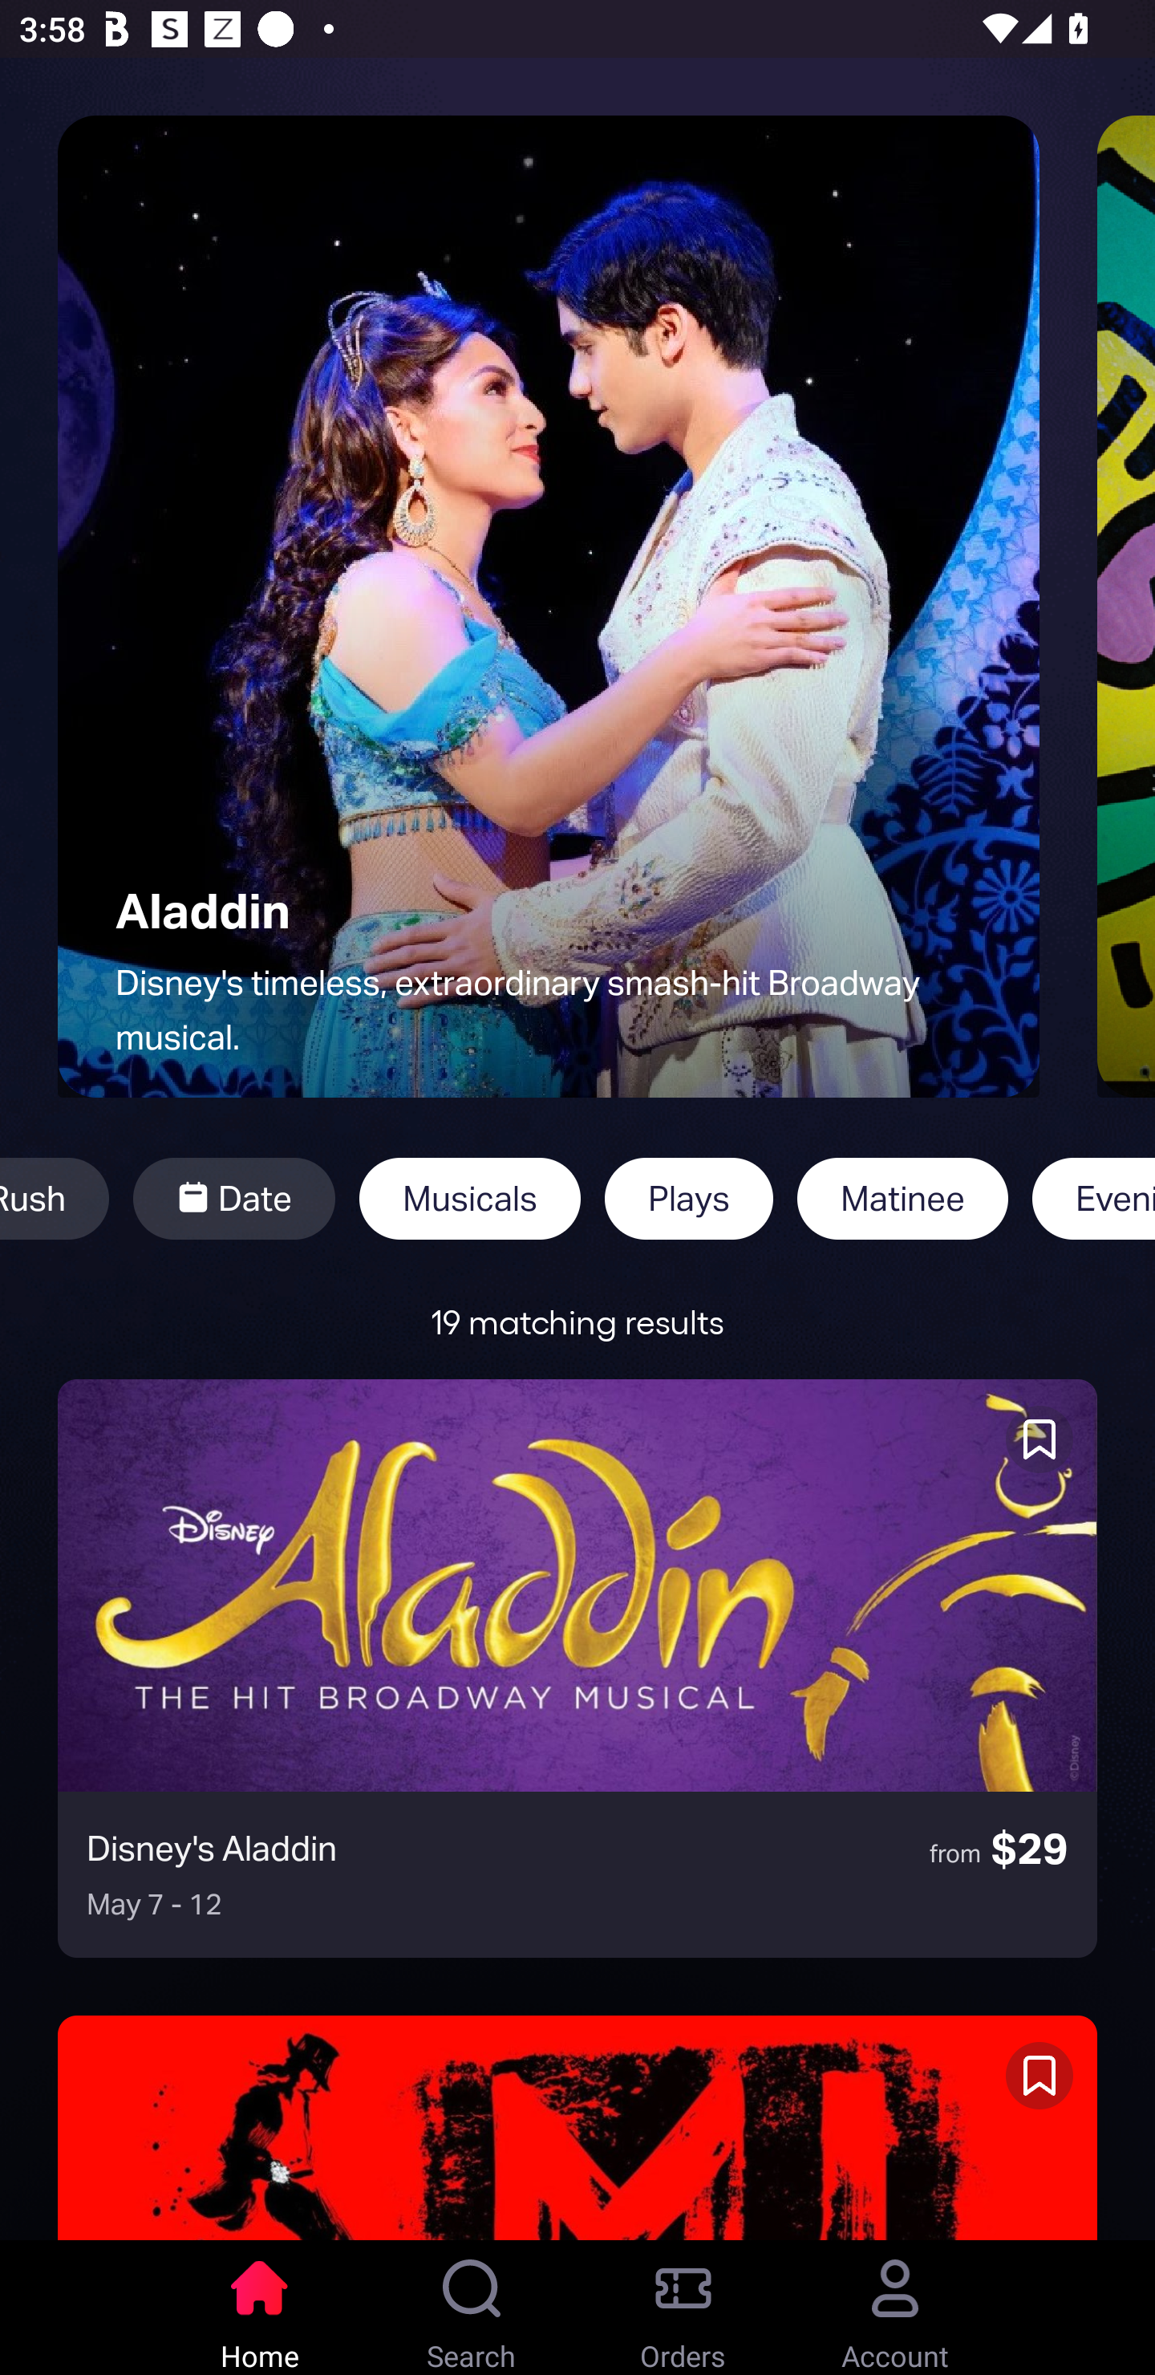  I want to click on Matinee, so click(902, 1199).